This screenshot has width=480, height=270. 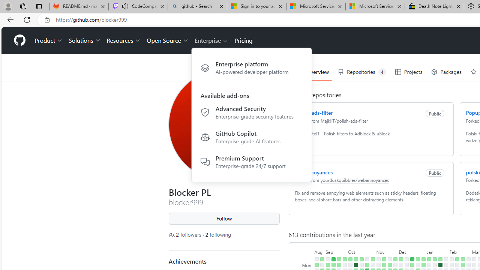 I want to click on January, so click(x=437, y=251).